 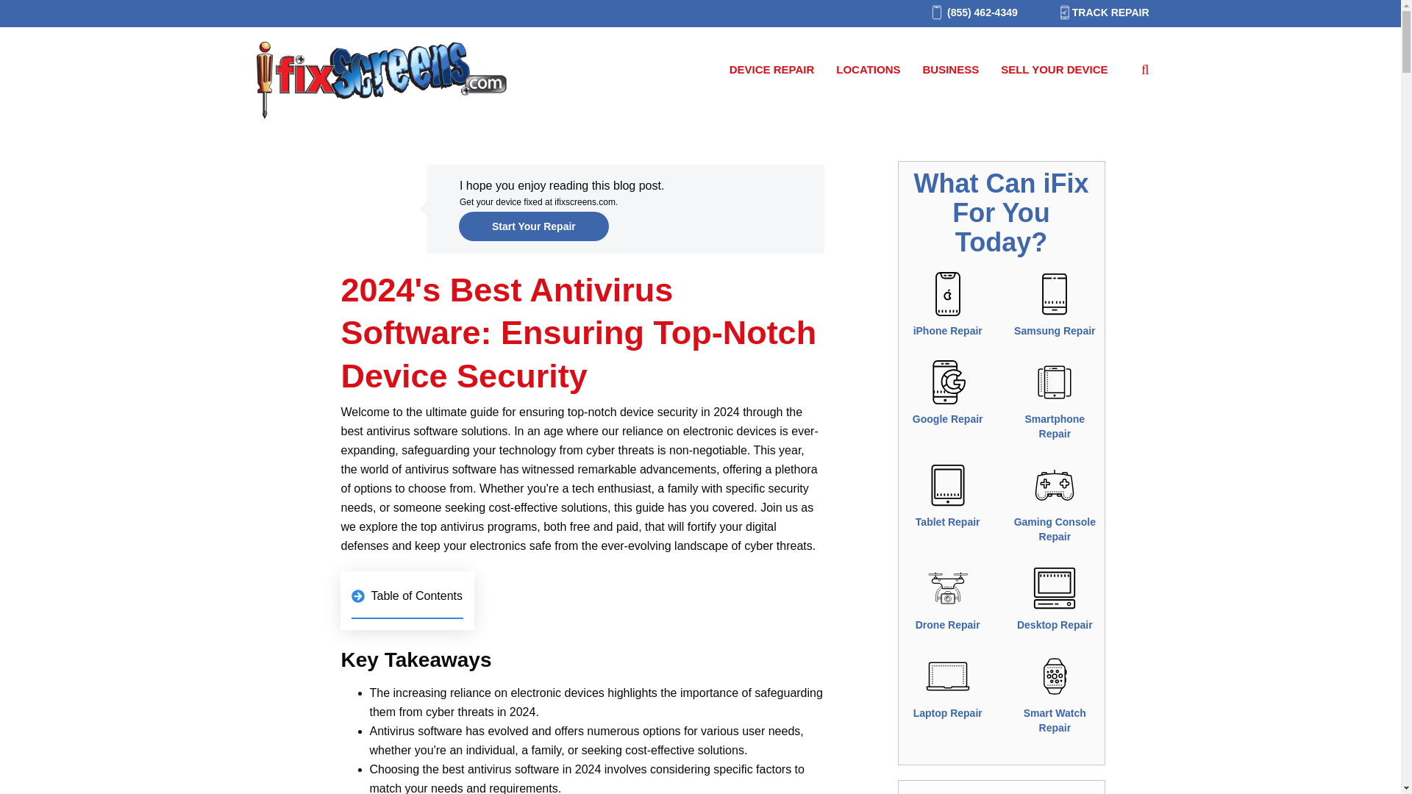 I want to click on Start Your Repair, so click(x=534, y=226).